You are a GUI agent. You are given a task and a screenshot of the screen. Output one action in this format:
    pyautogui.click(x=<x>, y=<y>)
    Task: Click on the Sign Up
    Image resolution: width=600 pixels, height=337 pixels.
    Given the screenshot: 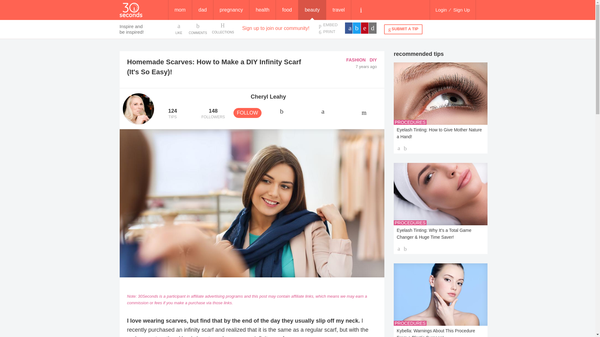 What is the action you would take?
    pyautogui.click(x=339, y=10)
    